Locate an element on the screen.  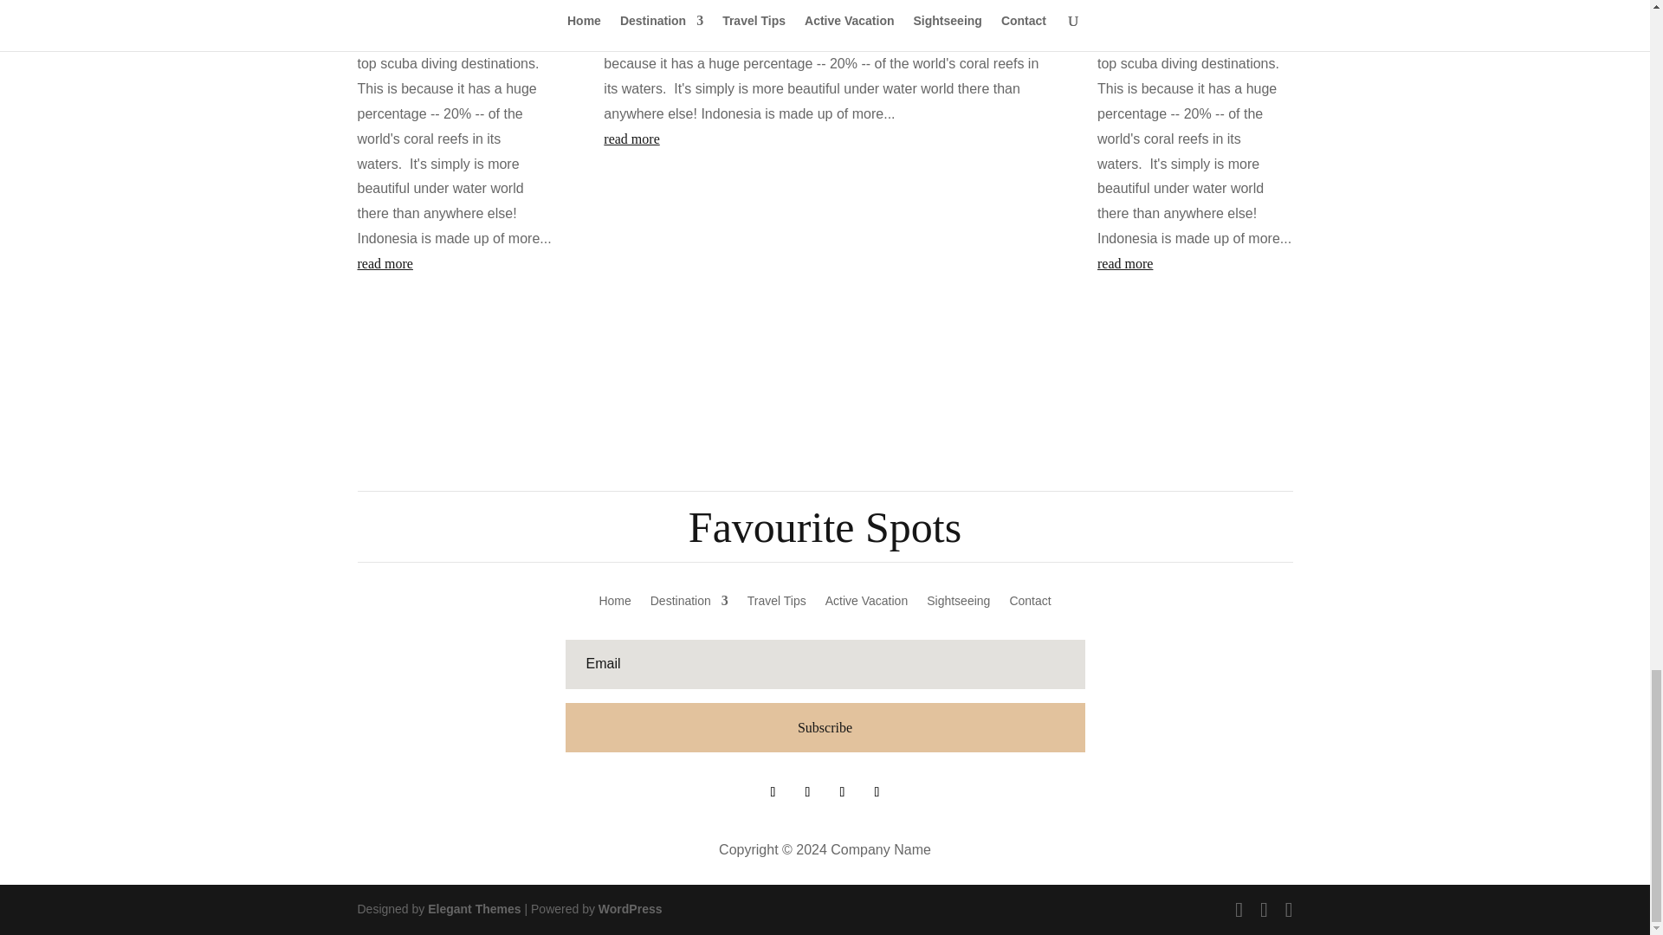
read more is located at coordinates (825, 139).